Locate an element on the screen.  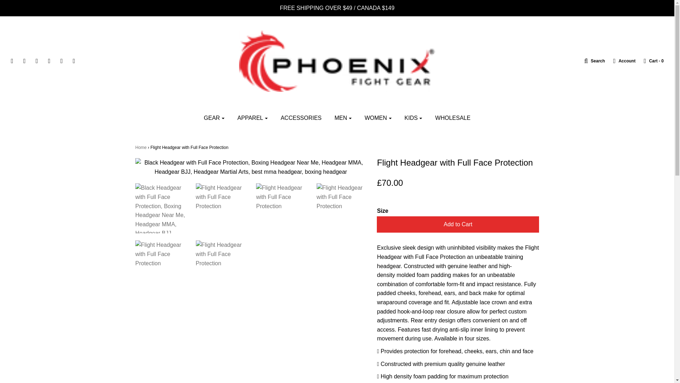
Flight Headgear with Full Face Protection is located at coordinates (281, 197).